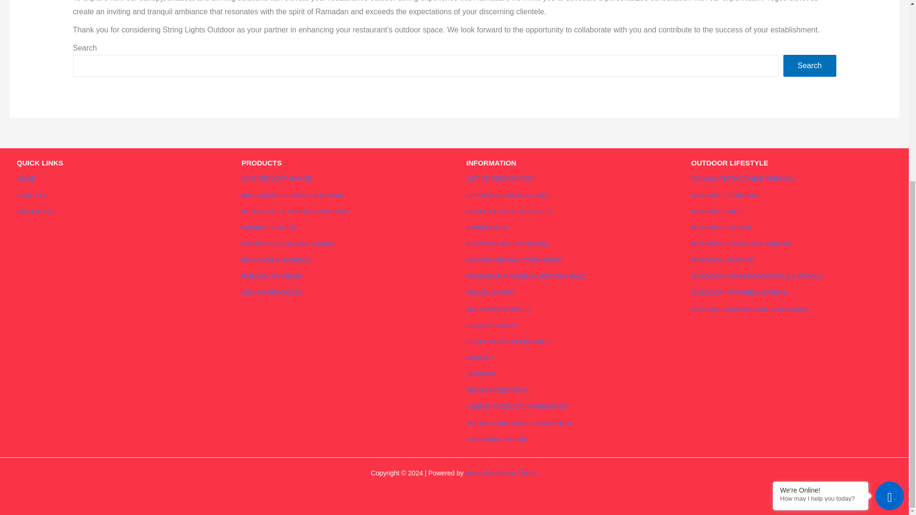  Describe the element at coordinates (821, 224) in the screenshot. I see `How may I help you today?` at that location.